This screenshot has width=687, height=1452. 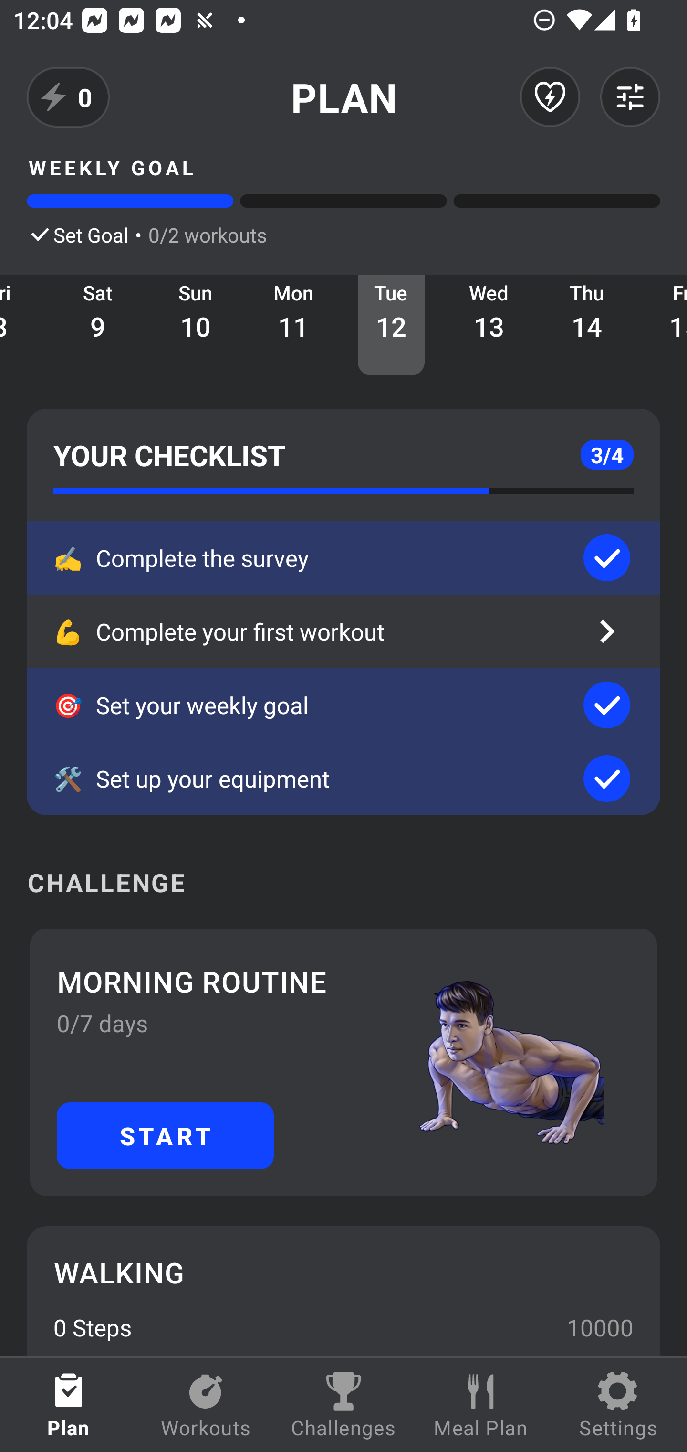 What do you see at coordinates (618, 1405) in the screenshot?
I see ` Settings ` at bounding box center [618, 1405].